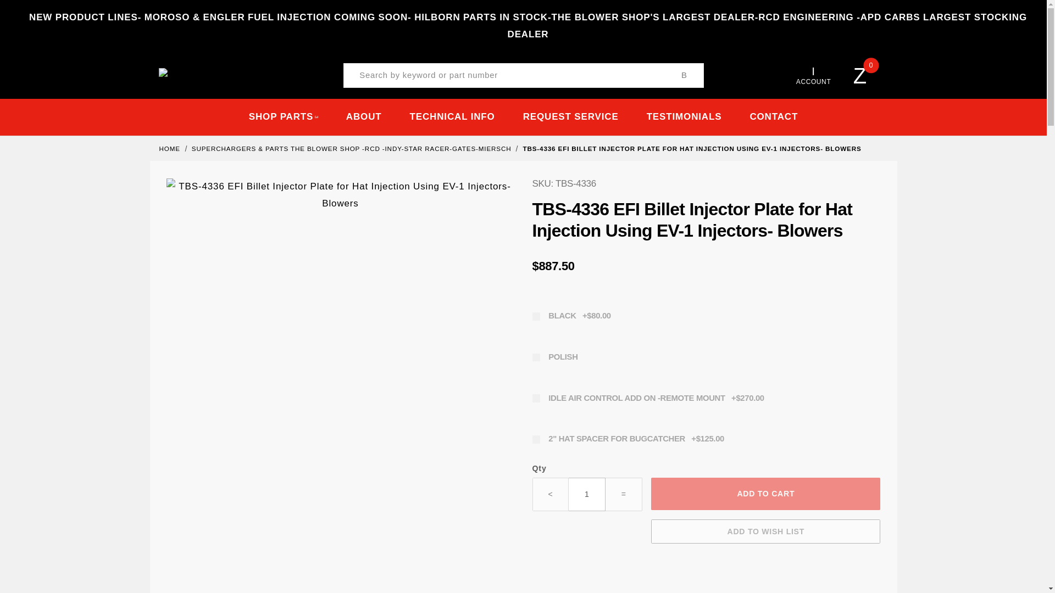  Describe the element at coordinates (684, 118) in the screenshot. I see `TESTIMONIALS` at that location.